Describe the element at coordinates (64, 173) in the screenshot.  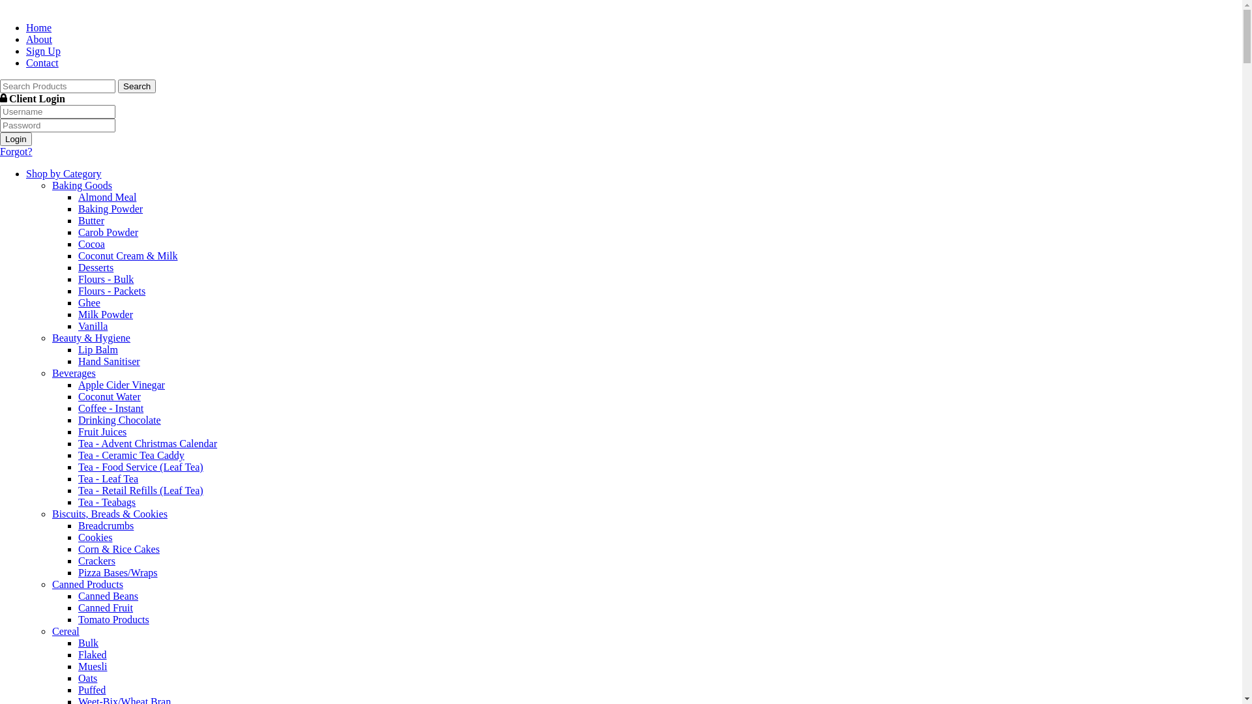
I see `Shop by Category` at that location.